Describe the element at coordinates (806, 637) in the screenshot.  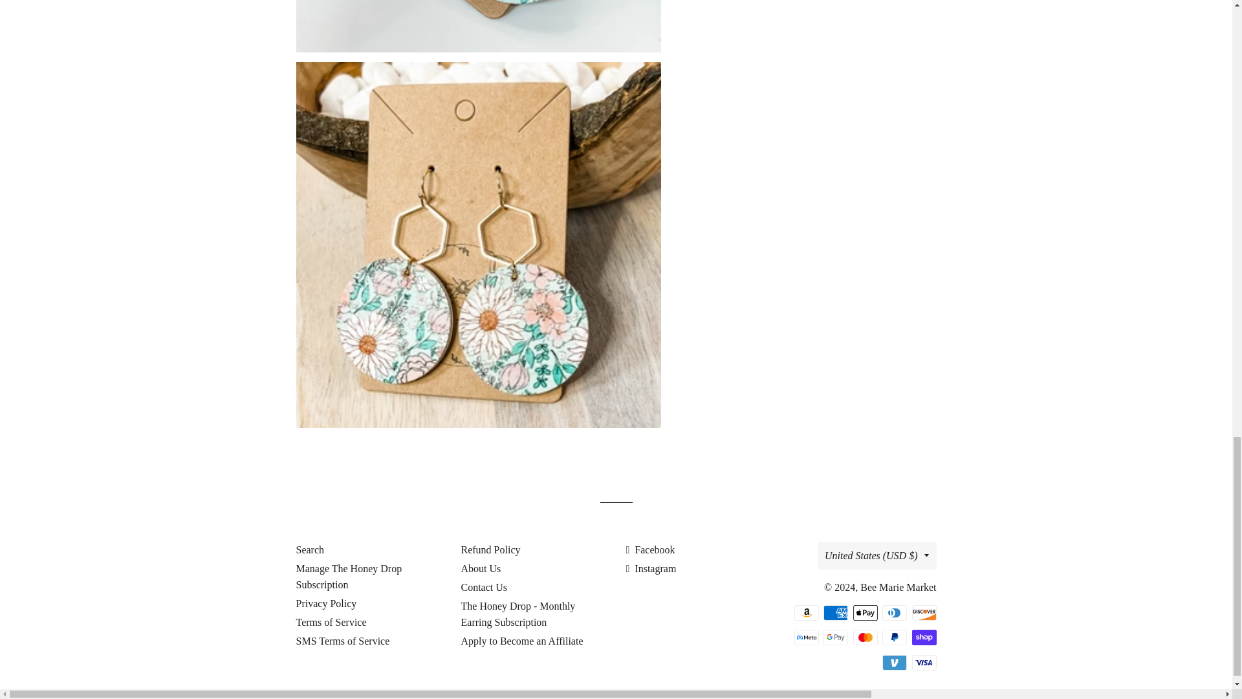
I see `Meta Pay` at that location.